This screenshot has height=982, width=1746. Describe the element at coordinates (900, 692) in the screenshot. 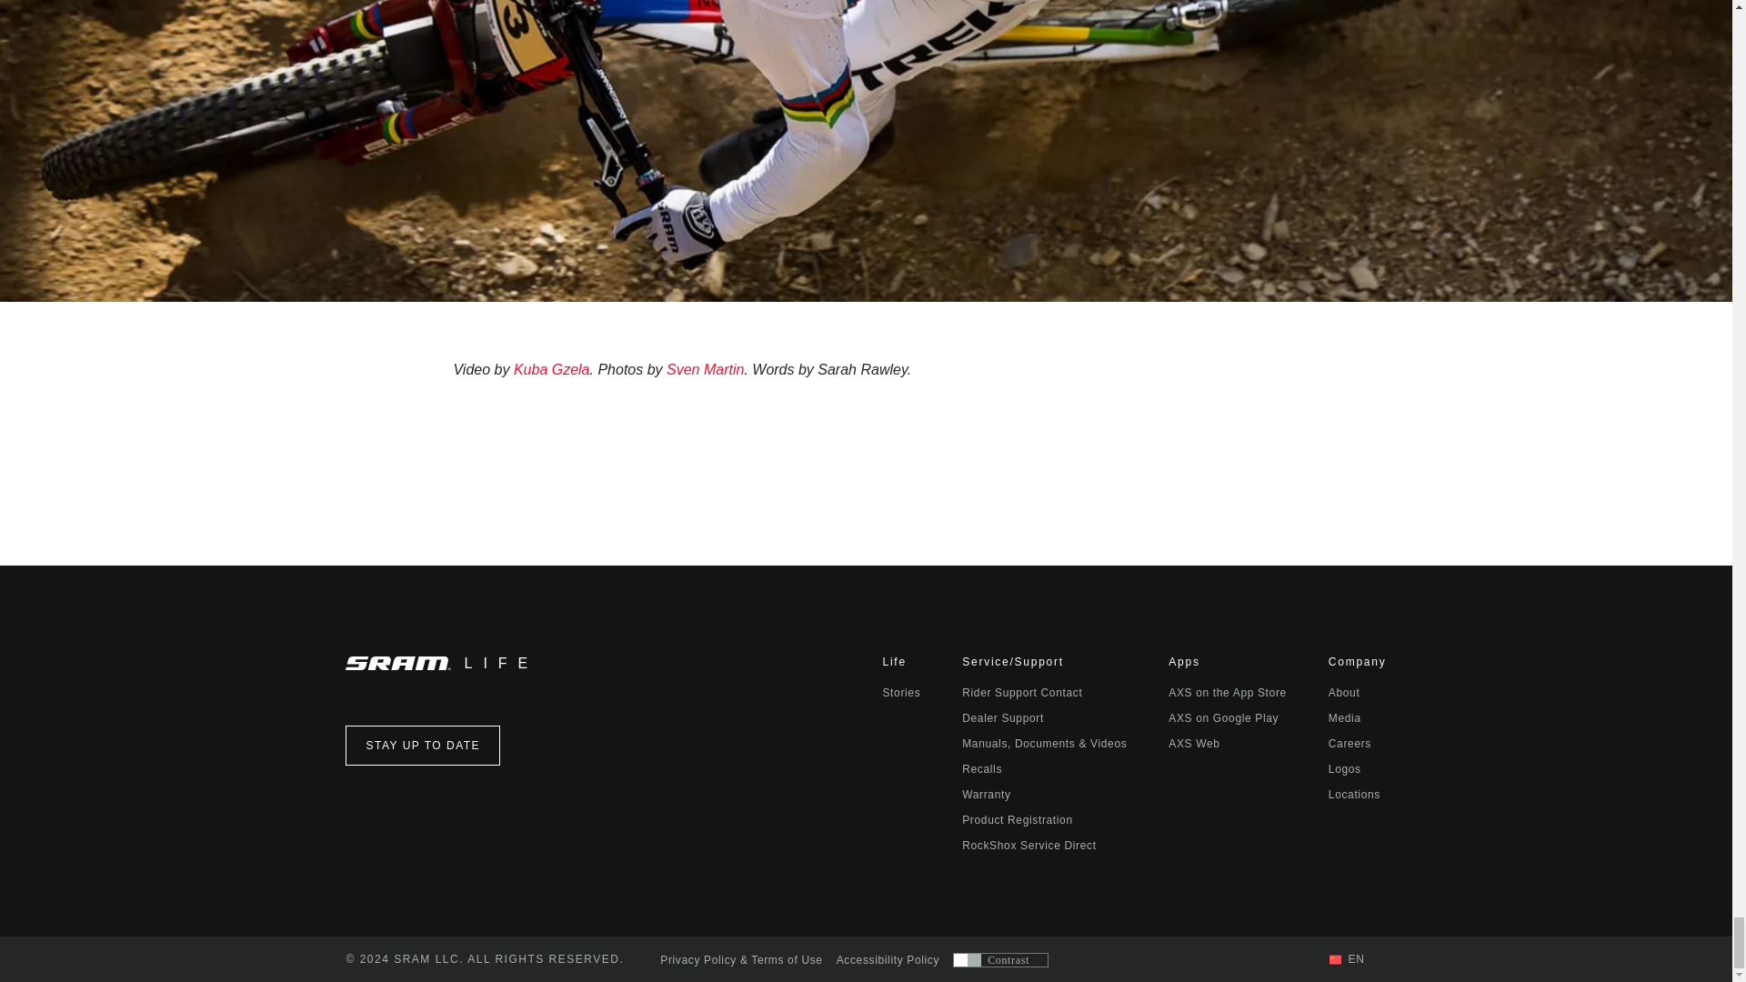

I see `Stories` at that location.